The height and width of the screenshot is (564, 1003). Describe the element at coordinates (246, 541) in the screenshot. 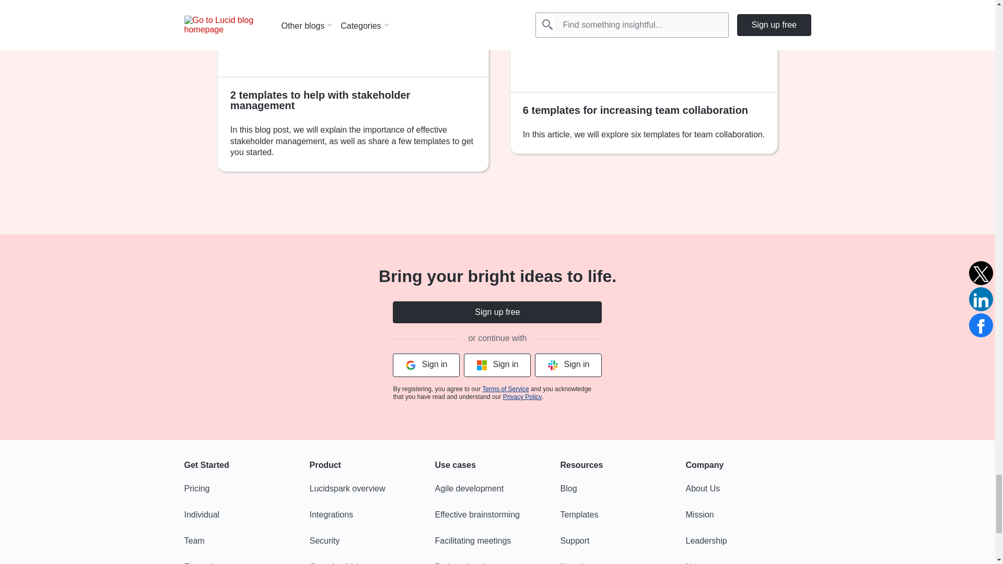

I see `Team` at that location.